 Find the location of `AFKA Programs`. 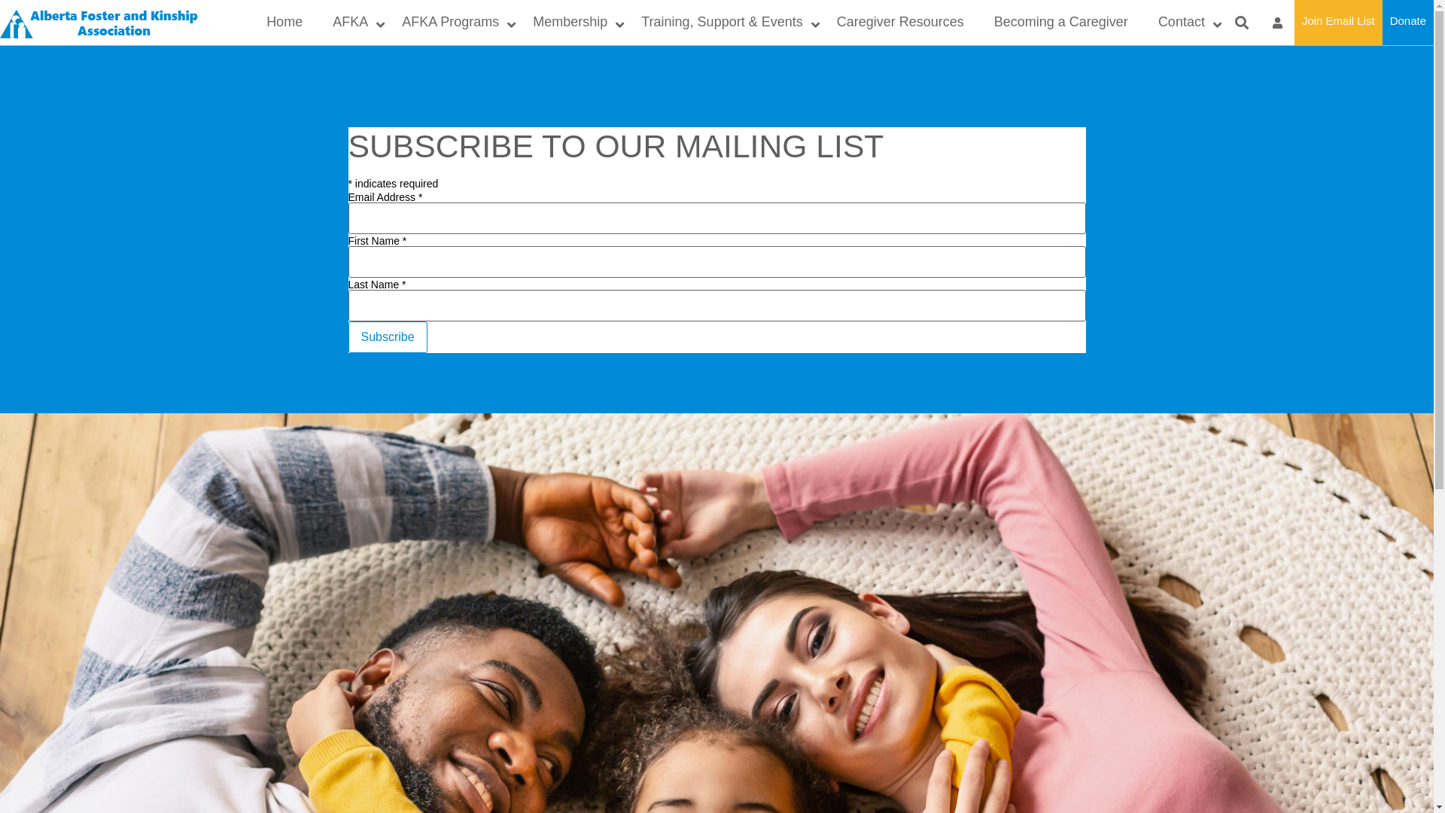

AFKA Programs is located at coordinates (452, 23).